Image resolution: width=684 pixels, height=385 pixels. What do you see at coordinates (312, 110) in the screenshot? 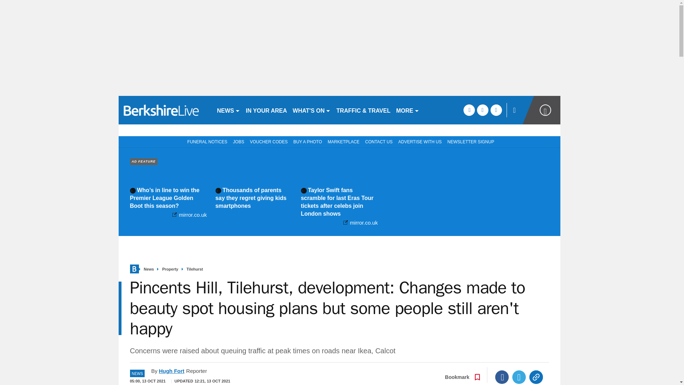
I see `WHAT'S ON` at bounding box center [312, 110].